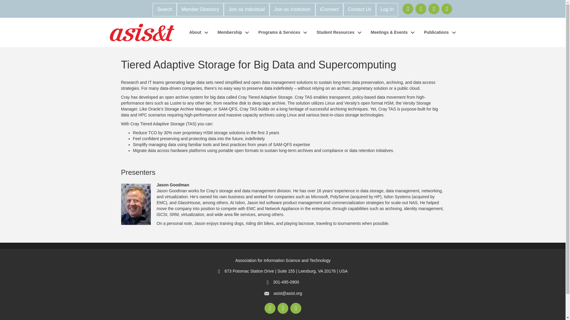 Image resolution: width=570 pixels, height=320 pixels. Describe the element at coordinates (329, 9) in the screenshot. I see `iConnect` at that location.